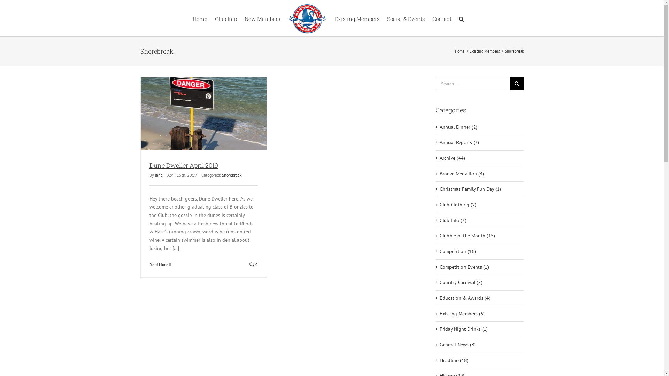 Image resolution: width=669 pixels, height=376 pixels. I want to click on Home, so click(460, 51).